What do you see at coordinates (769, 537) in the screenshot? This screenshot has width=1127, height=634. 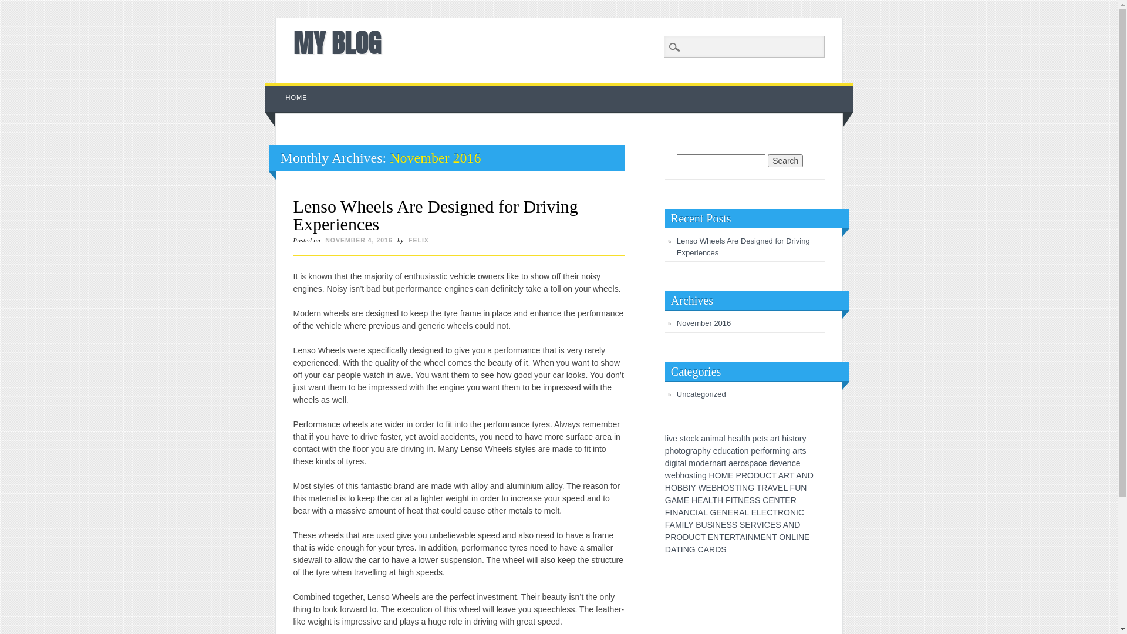 I see `N` at bounding box center [769, 537].